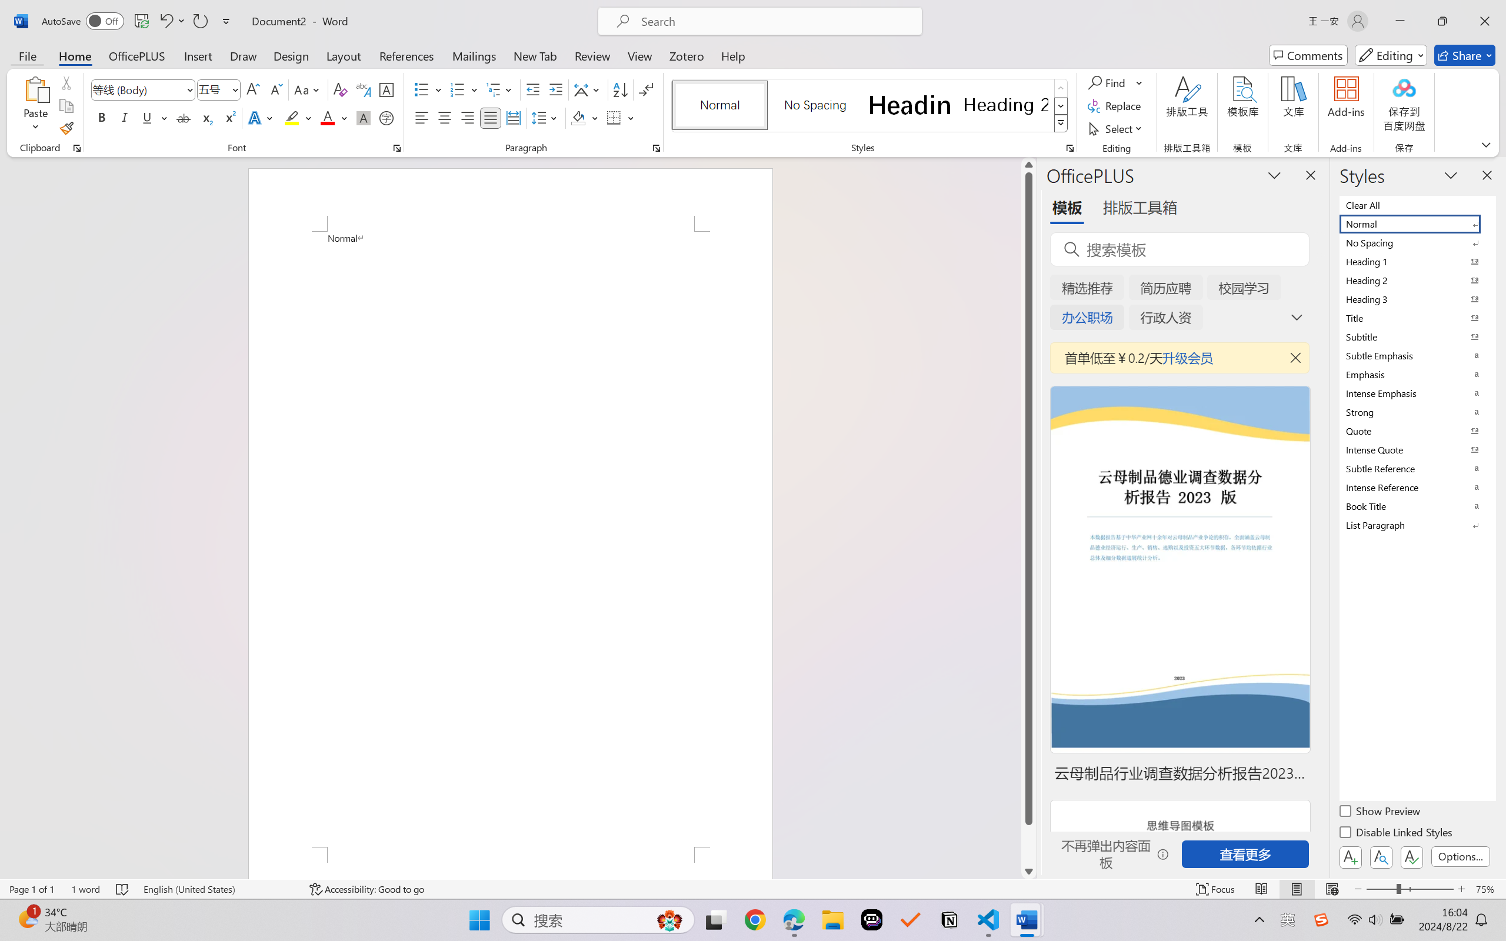 Image resolution: width=1506 pixels, height=941 pixels. What do you see at coordinates (86, 889) in the screenshot?
I see `Word Count 1 word` at bounding box center [86, 889].